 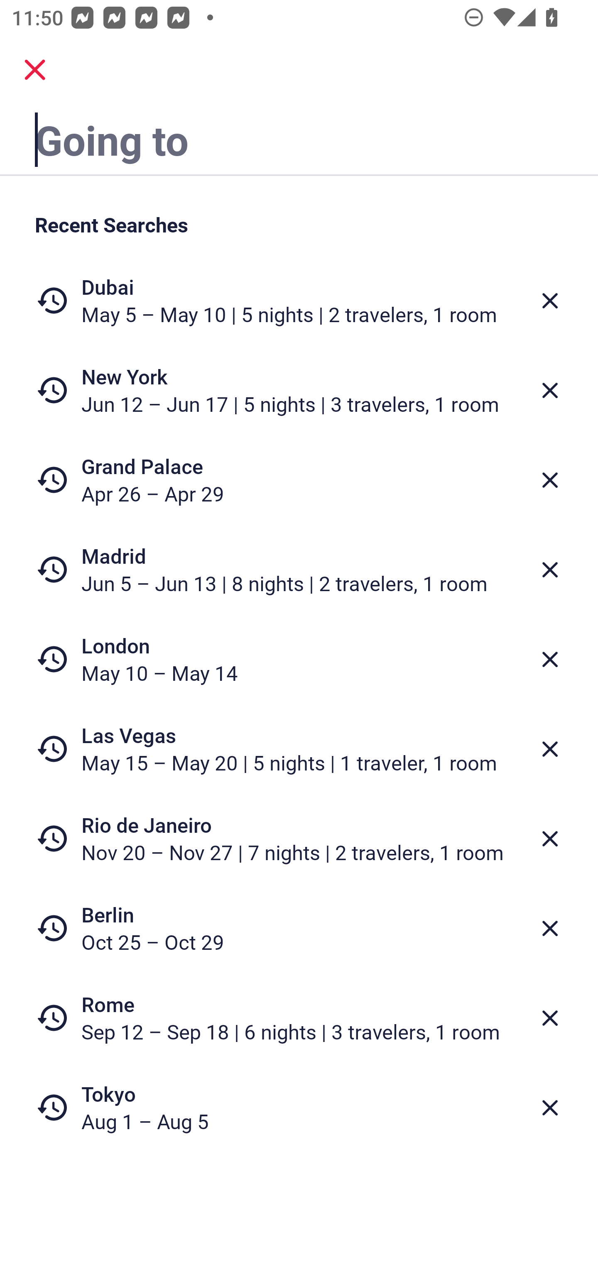 What do you see at coordinates (550, 749) in the screenshot?
I see `Delete from recent searches` at bounding box center [550, 749].